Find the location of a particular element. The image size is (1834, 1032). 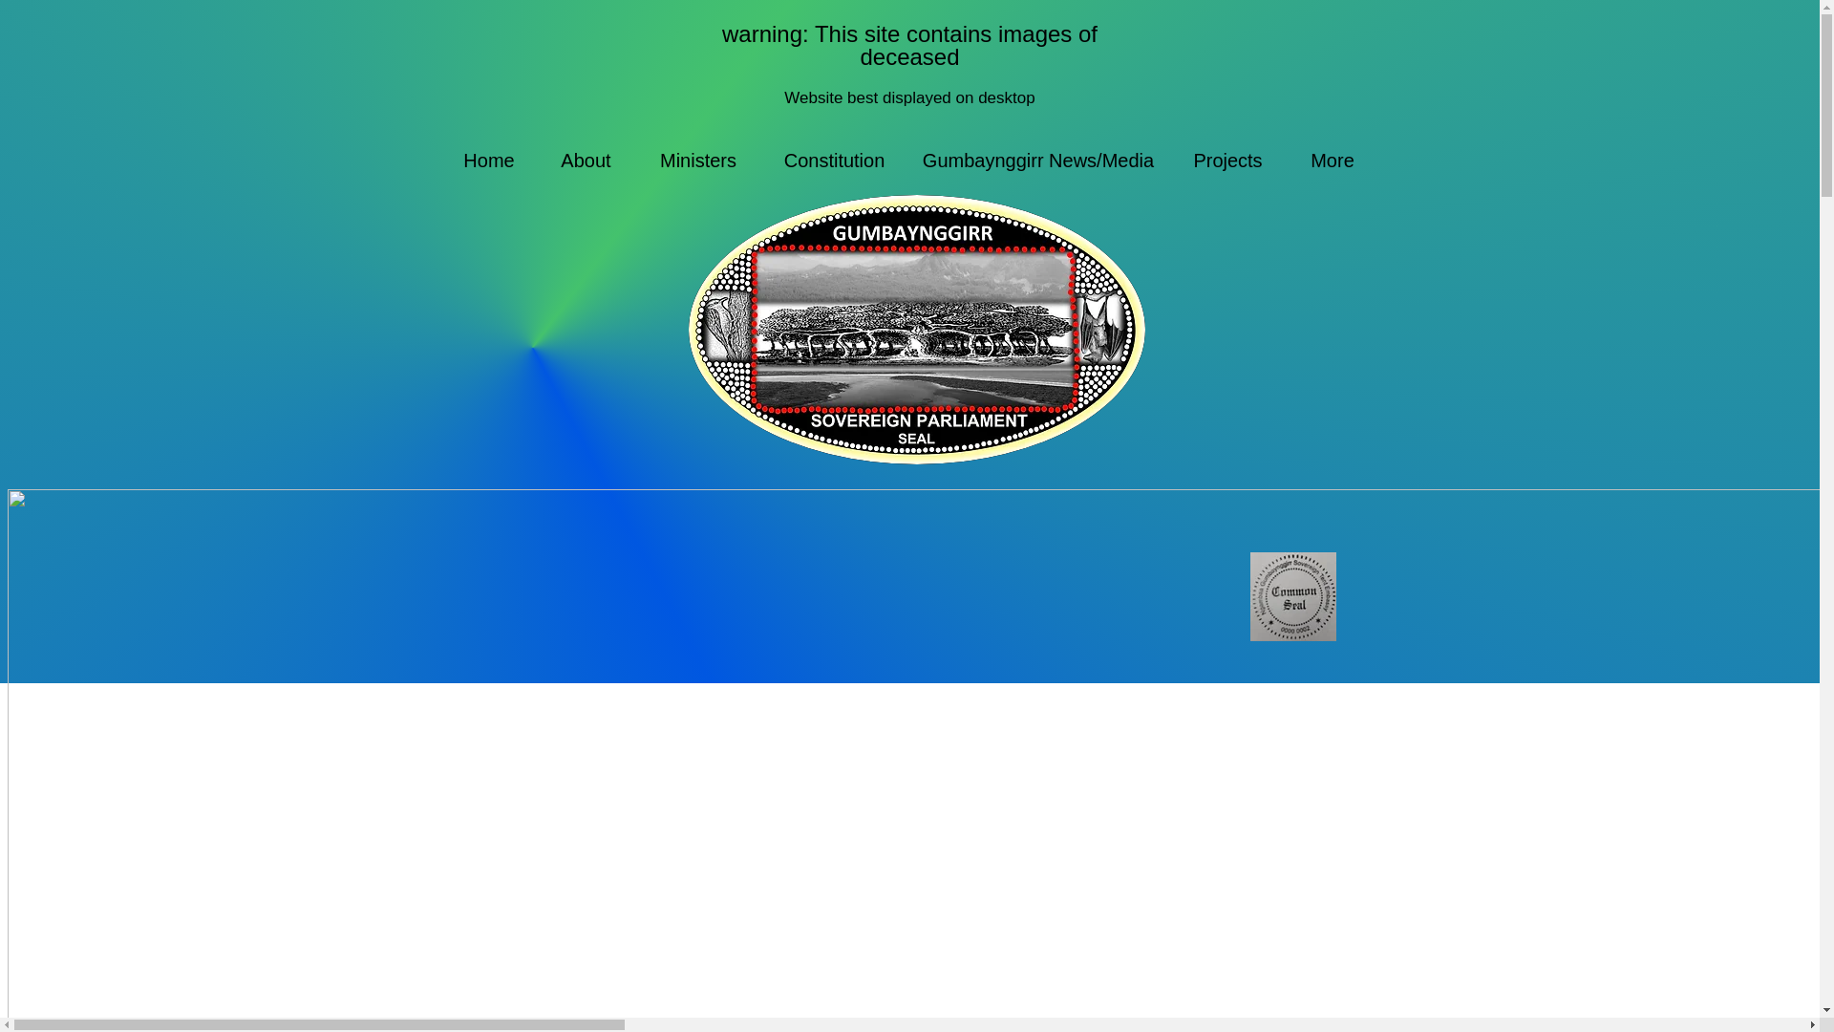

Constitution is located at coordinates (835, 161).